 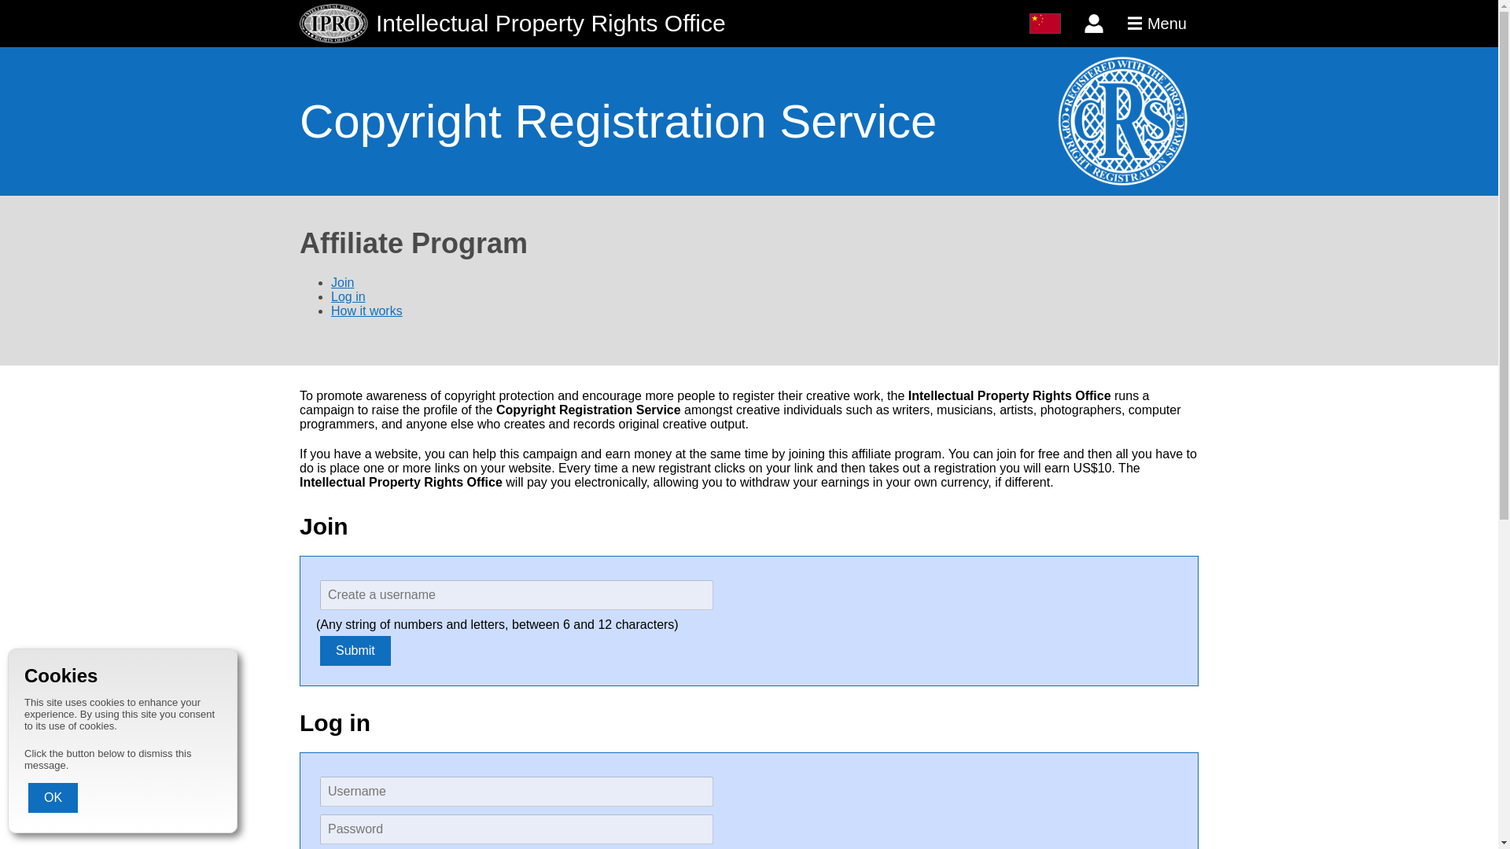 I want to click on How it works, so click(x=366, y=310).